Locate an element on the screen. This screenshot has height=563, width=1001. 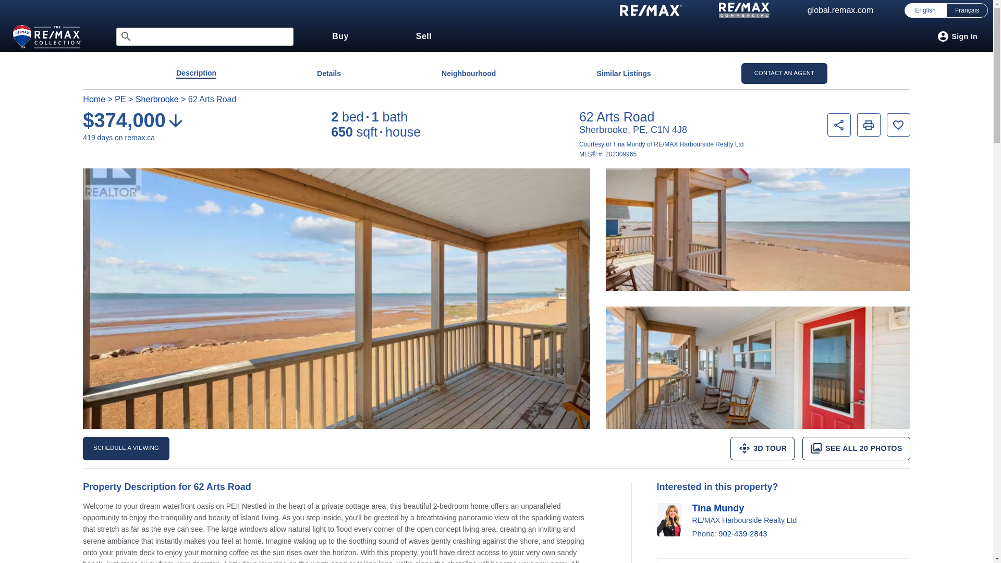
Neighbourhood is located at coordinates (468, 73).